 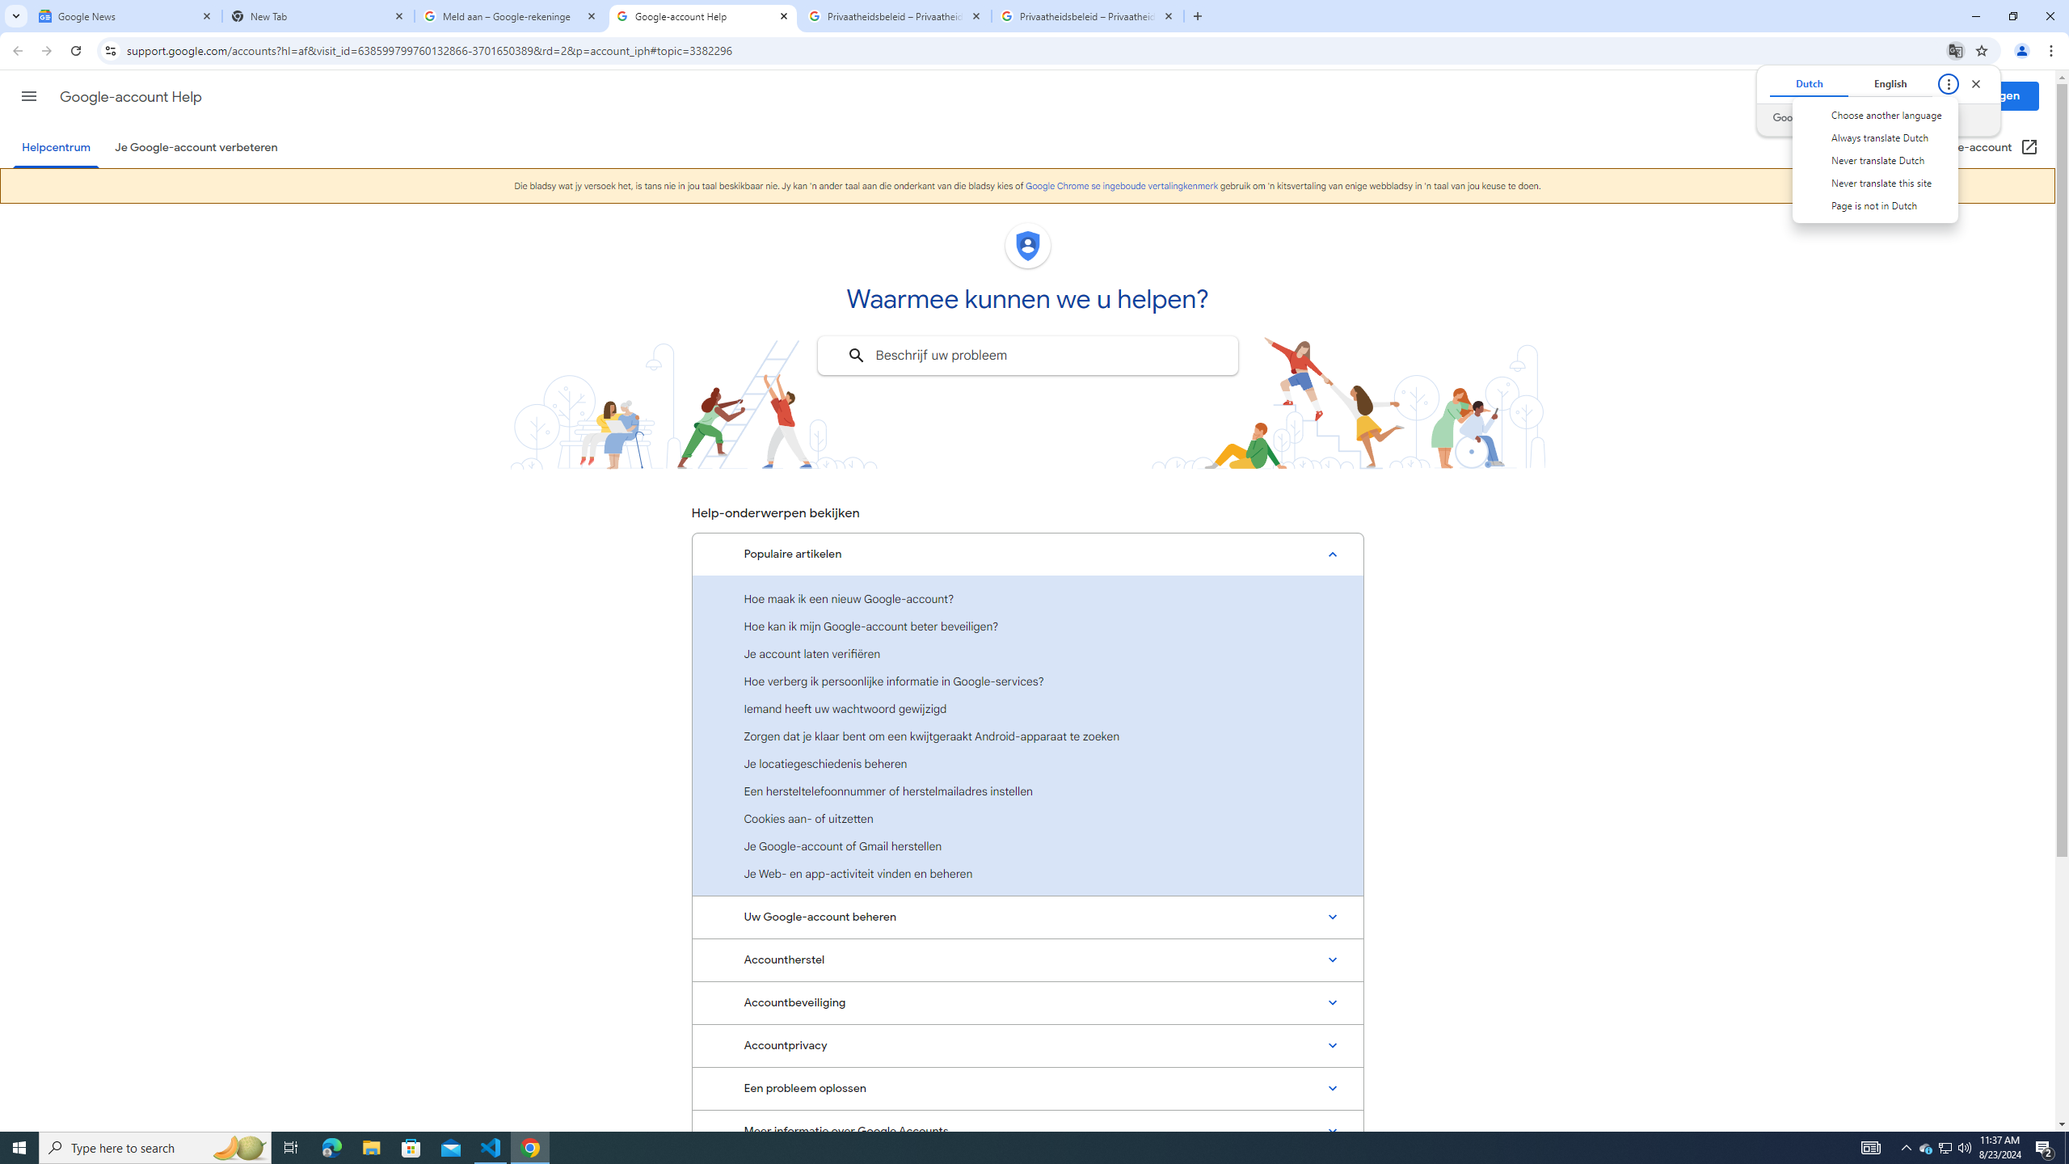 I want to click on Action Center, 2 new notifications, so click(x=2045, y=1148).